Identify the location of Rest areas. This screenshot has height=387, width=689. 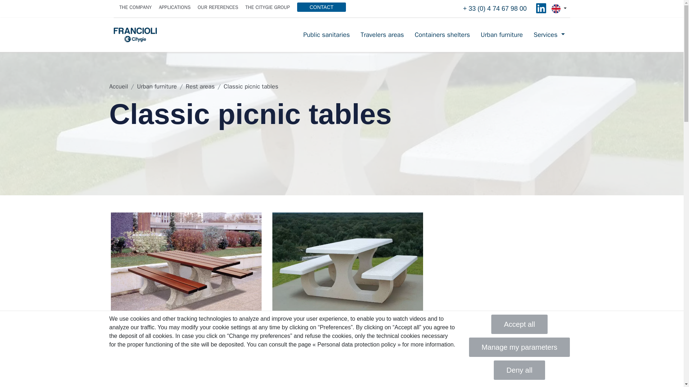
(200, 86).